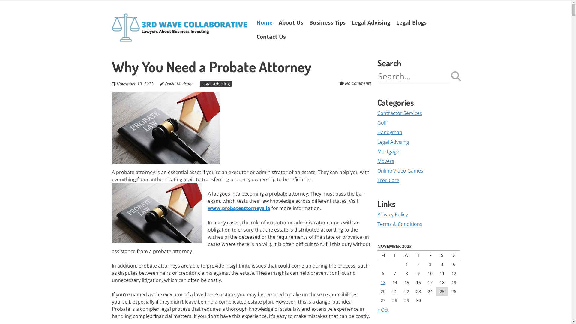 This screenshot has width=576, height=324. I want to click on Home, so click(264, 23).